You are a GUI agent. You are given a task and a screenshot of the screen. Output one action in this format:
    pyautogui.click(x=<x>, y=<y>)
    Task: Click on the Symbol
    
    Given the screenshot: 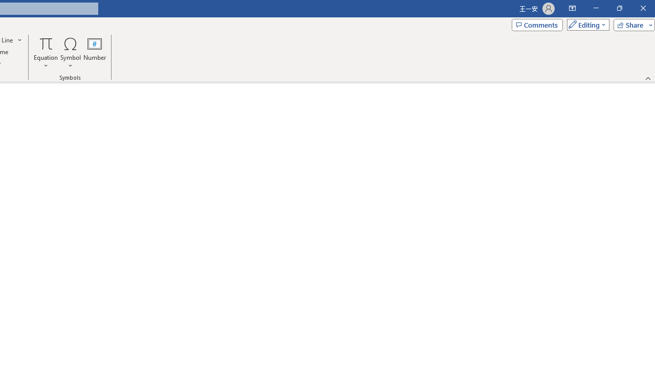 What is the action you would take?
    pyautogui.click(x=71, y=52)
    